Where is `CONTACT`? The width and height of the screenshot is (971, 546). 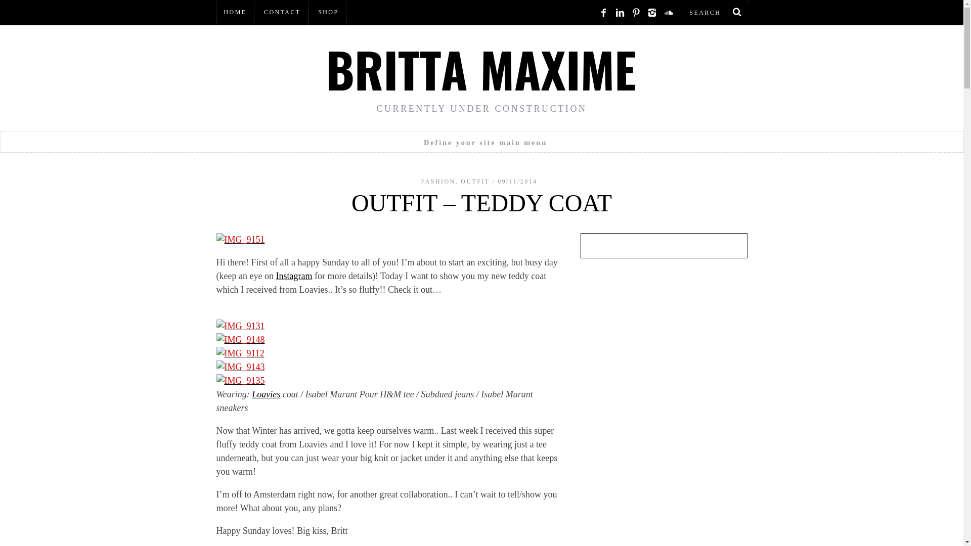 CONTACT is located at coordinates (282, 12).